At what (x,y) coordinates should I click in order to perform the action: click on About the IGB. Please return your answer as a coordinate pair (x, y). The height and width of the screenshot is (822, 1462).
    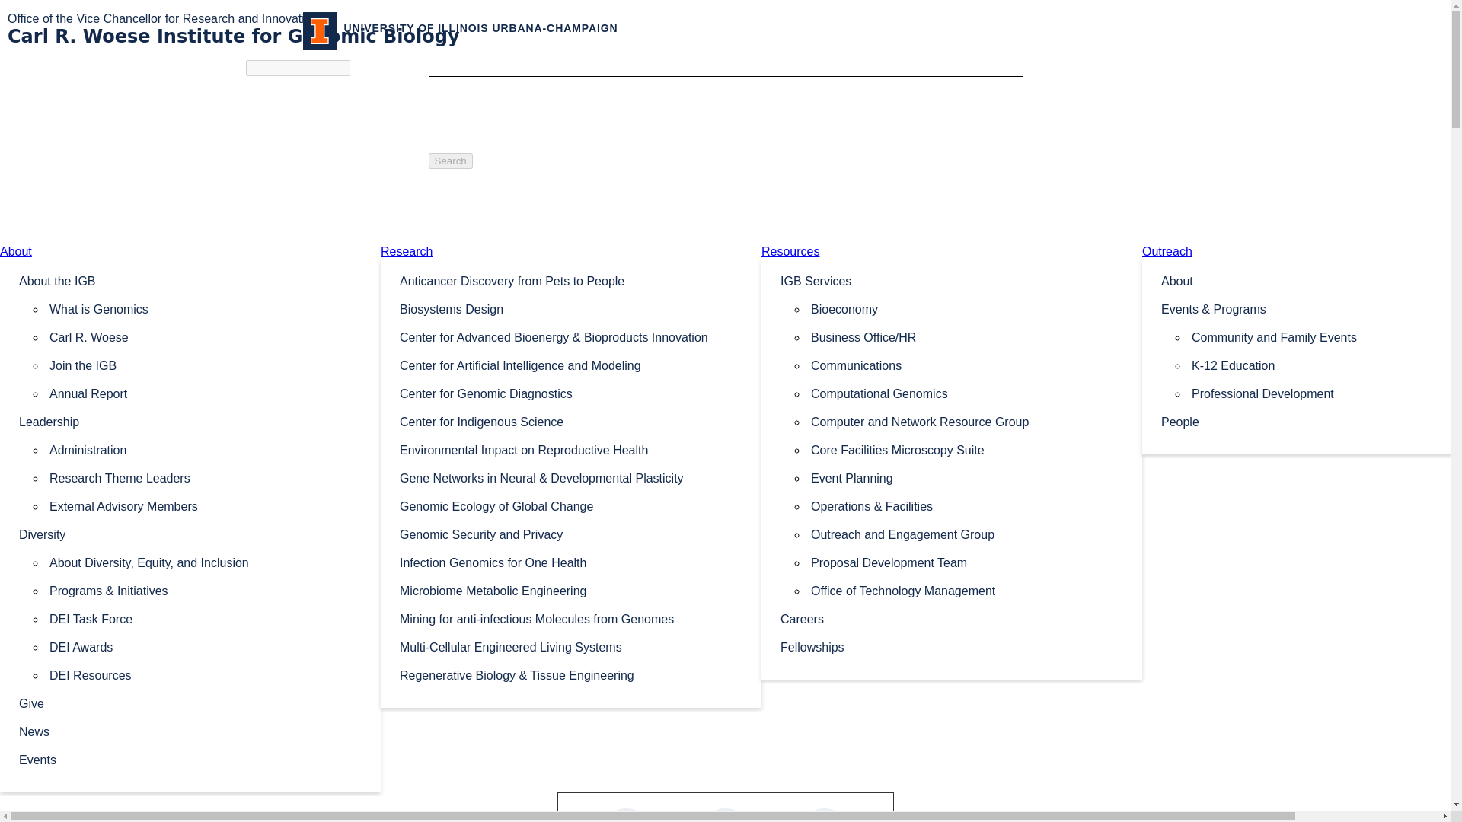
    Looking at the image, I should click on (190, 280).